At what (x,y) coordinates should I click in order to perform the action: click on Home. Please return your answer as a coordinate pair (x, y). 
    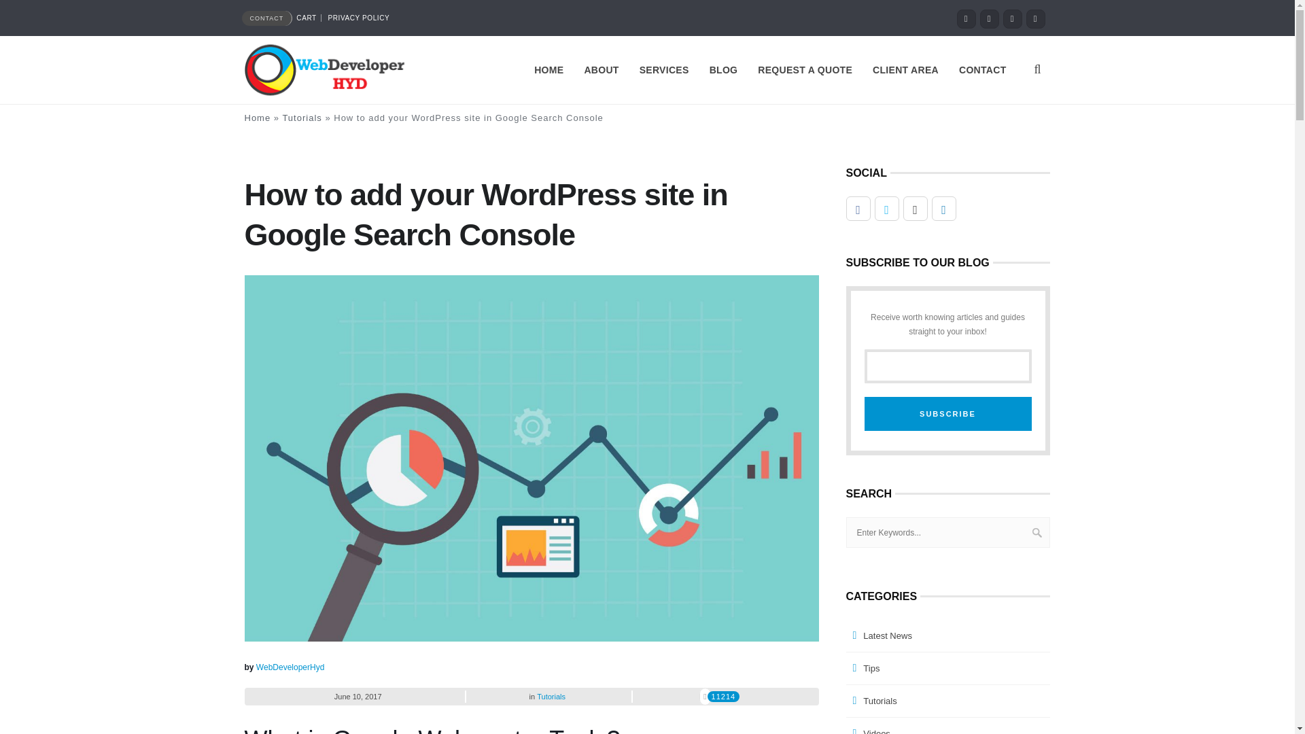
    Looking at the image, I should click on (258, 118).